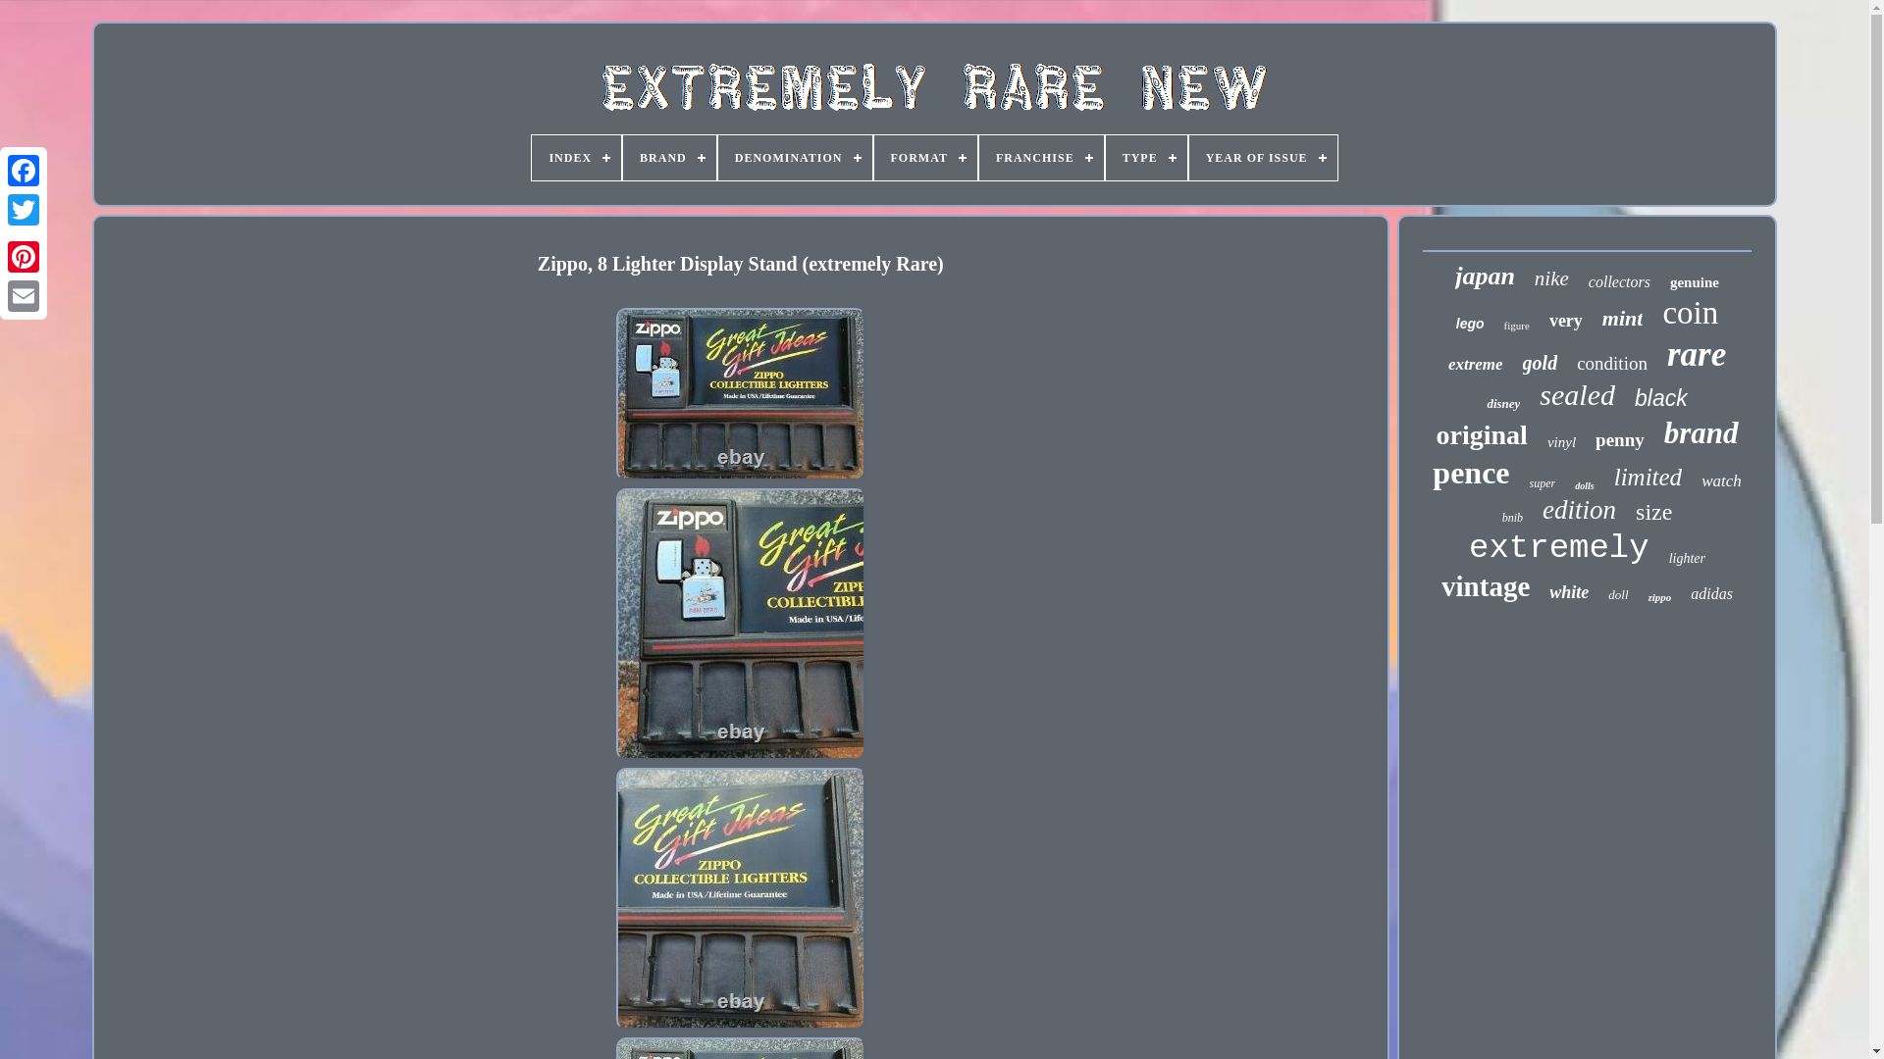 This screenshot has width=1884, height=1059. Describe the element at coordinates (795, 157) in the screenshot. I see `DENOMINATION` at that location.